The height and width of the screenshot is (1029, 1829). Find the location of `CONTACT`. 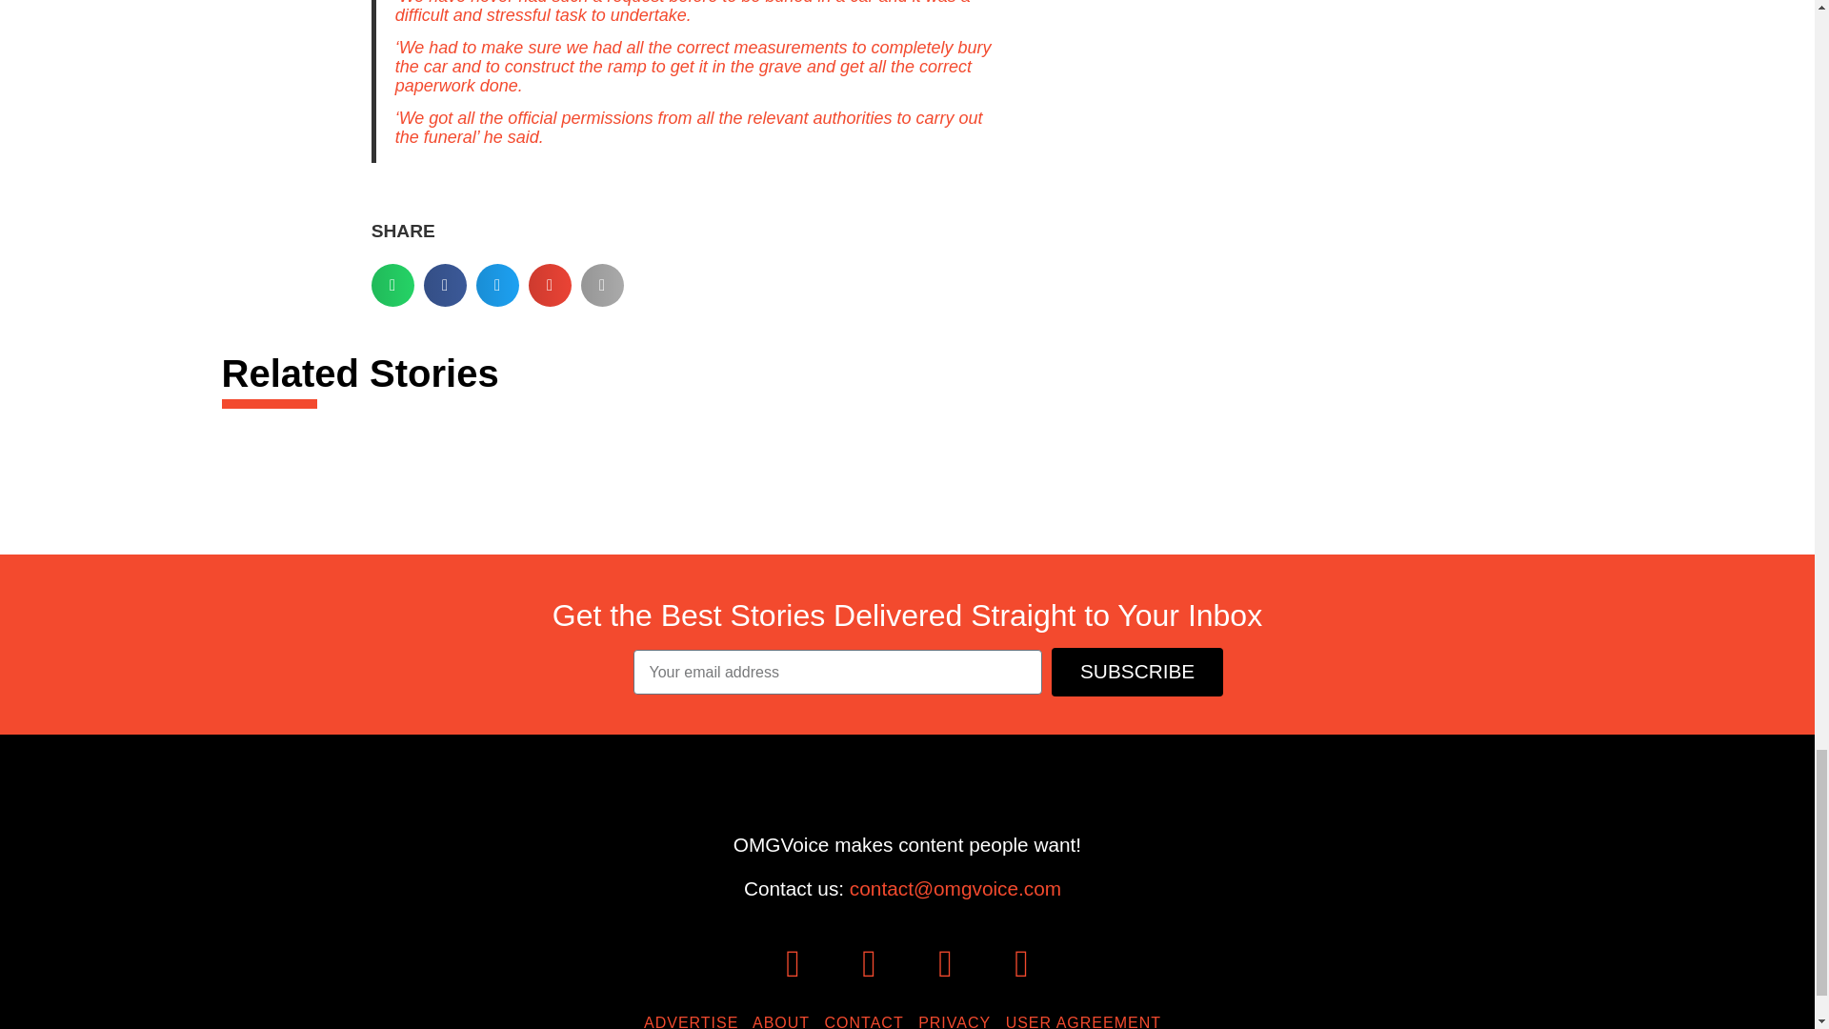

CONTACT is located at coordinates (869, 1021).